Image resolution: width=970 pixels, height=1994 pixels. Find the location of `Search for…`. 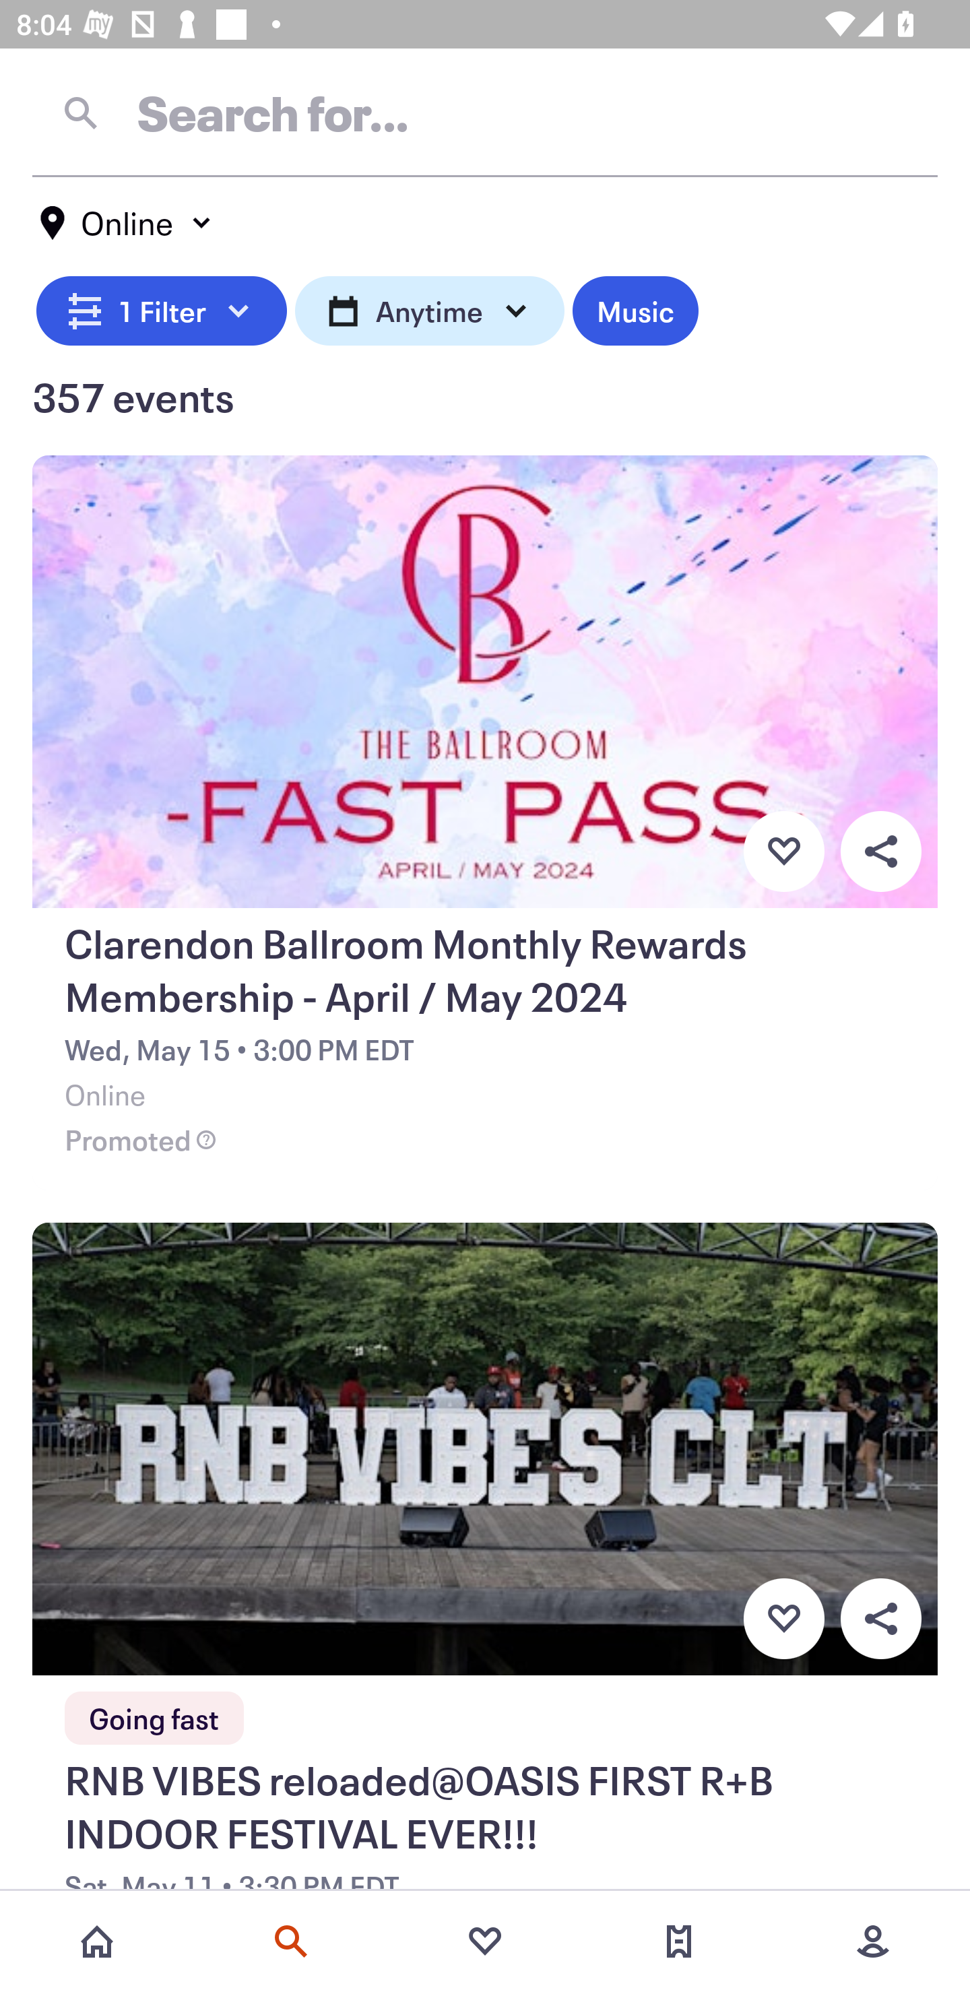

Search for… is located at coordinates (485, 112).